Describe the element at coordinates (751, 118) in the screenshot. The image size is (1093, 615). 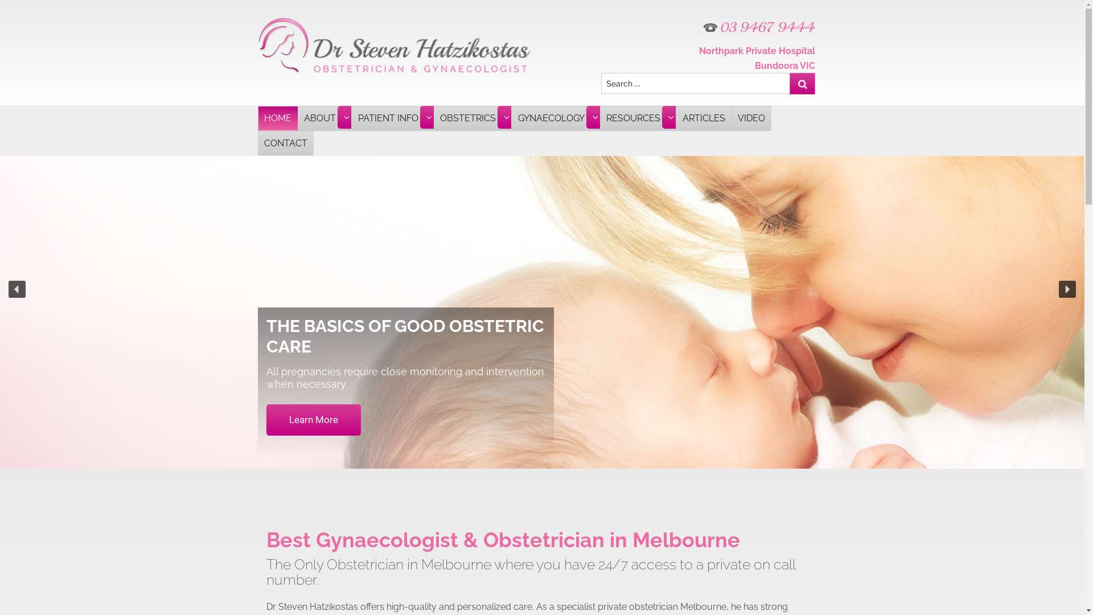
I see `VIDEO` at that location.